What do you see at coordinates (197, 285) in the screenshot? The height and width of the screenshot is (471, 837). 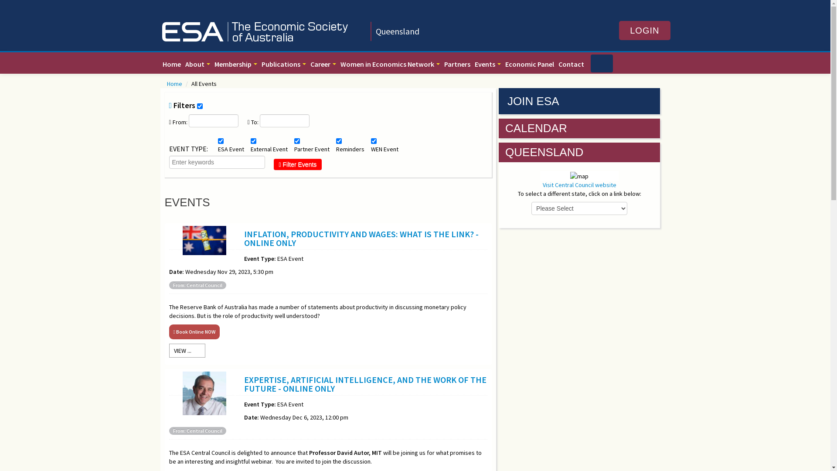 I see `From: Central Council` at bounding box center [197, 285].